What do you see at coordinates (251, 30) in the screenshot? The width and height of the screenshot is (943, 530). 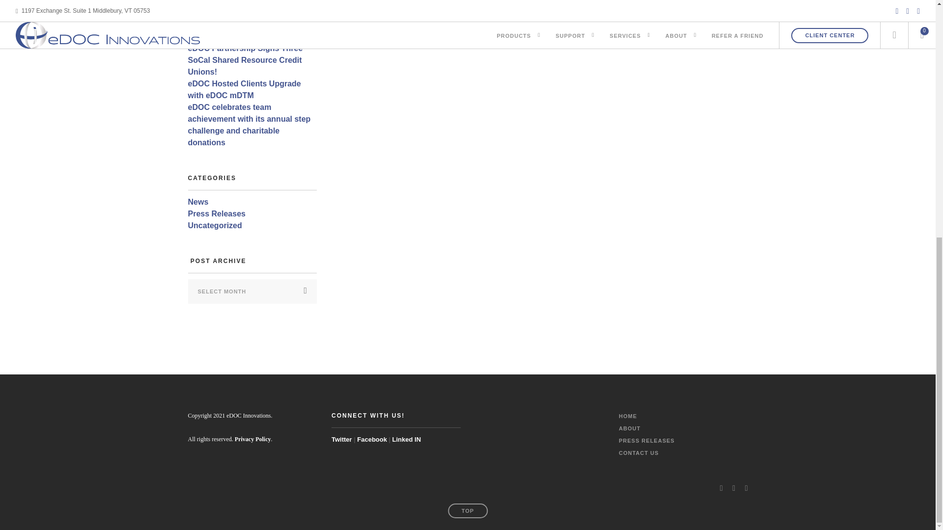 I see `eDOC and VisiFI Launch an e-Sign Collaboration` at bounding box center [251, 30].